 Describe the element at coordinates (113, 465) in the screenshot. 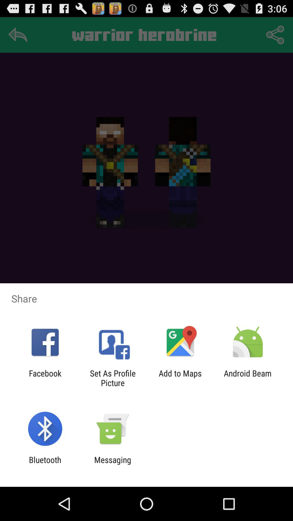

I see `press app next to the bluetooth app` at that location.